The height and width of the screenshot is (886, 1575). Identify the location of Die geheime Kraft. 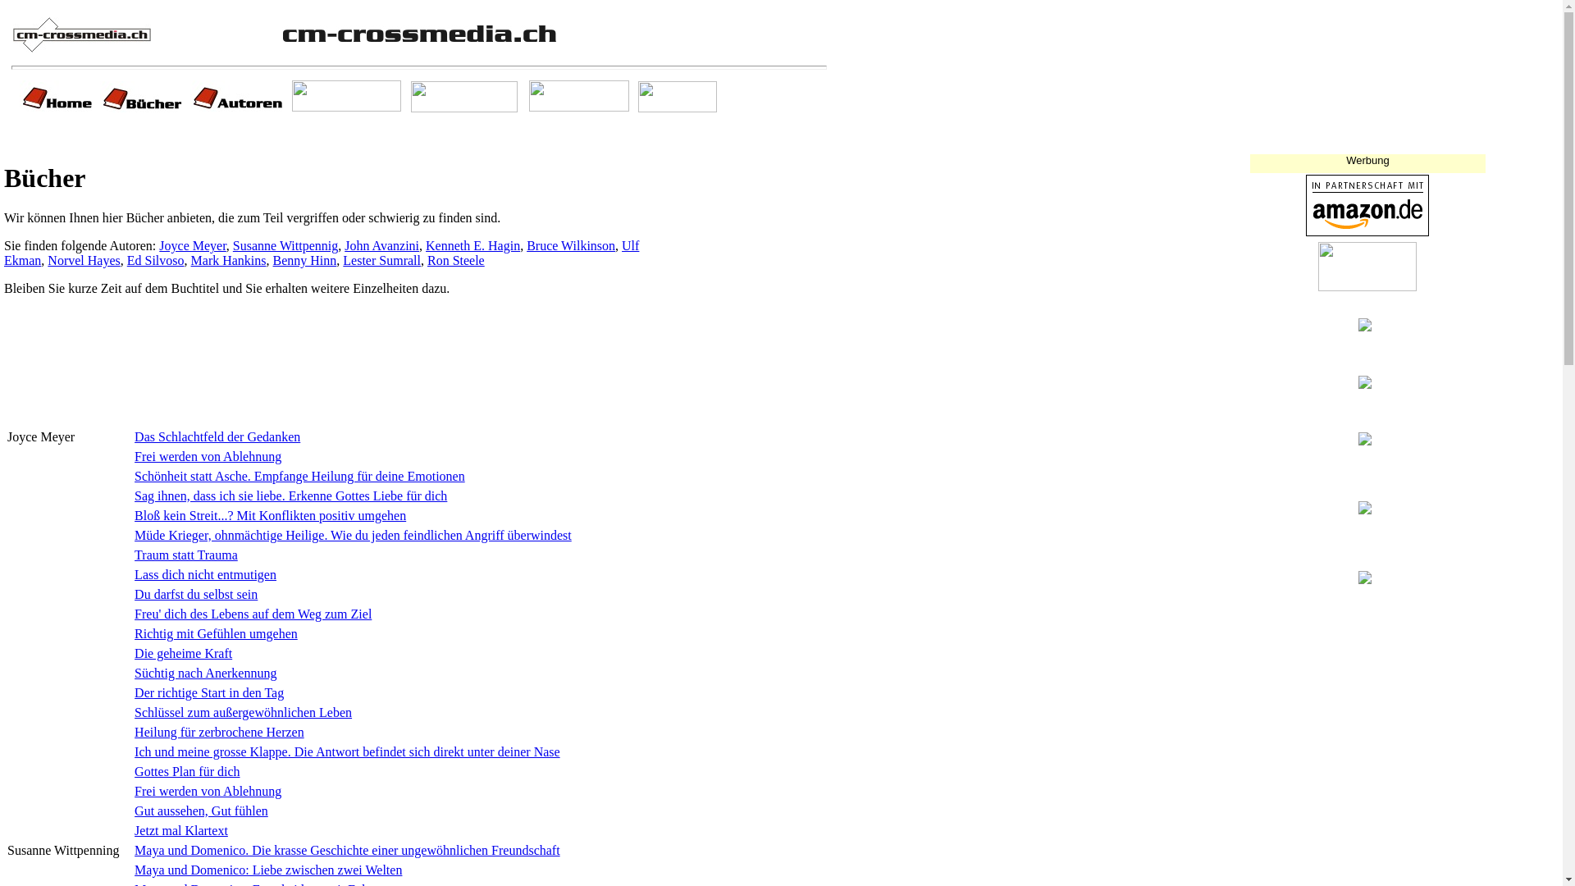
(184, 653).